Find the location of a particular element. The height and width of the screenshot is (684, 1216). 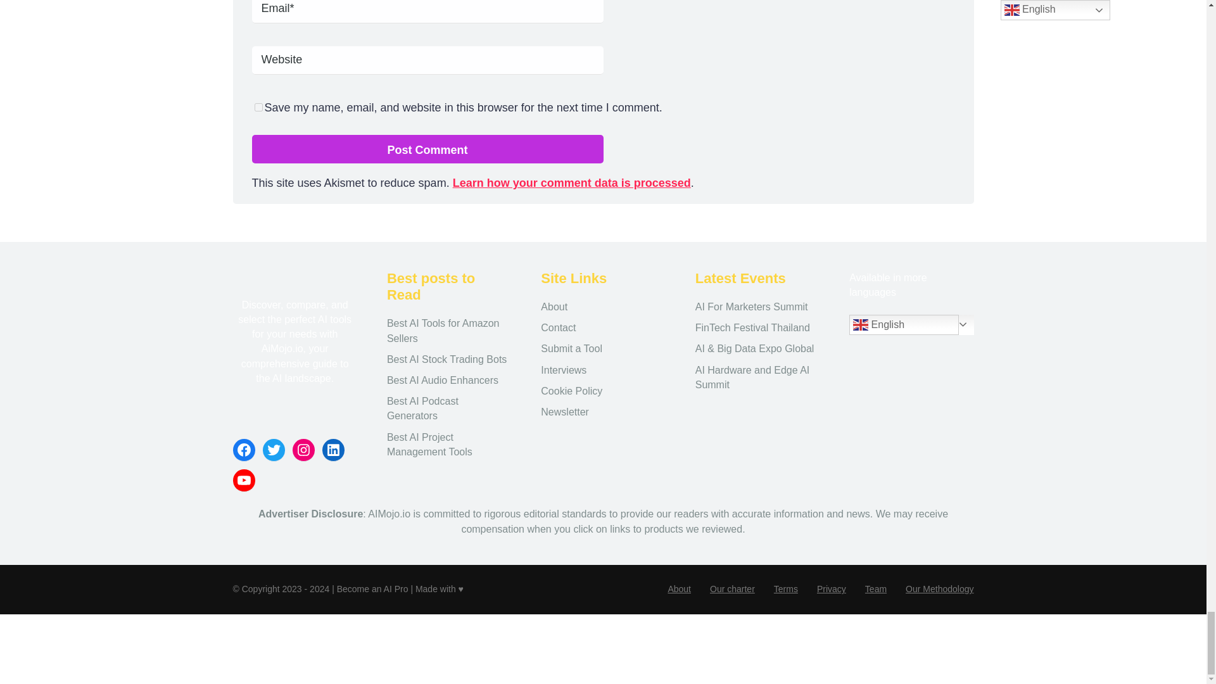

Post Comment is located at coordinates (427, 149).